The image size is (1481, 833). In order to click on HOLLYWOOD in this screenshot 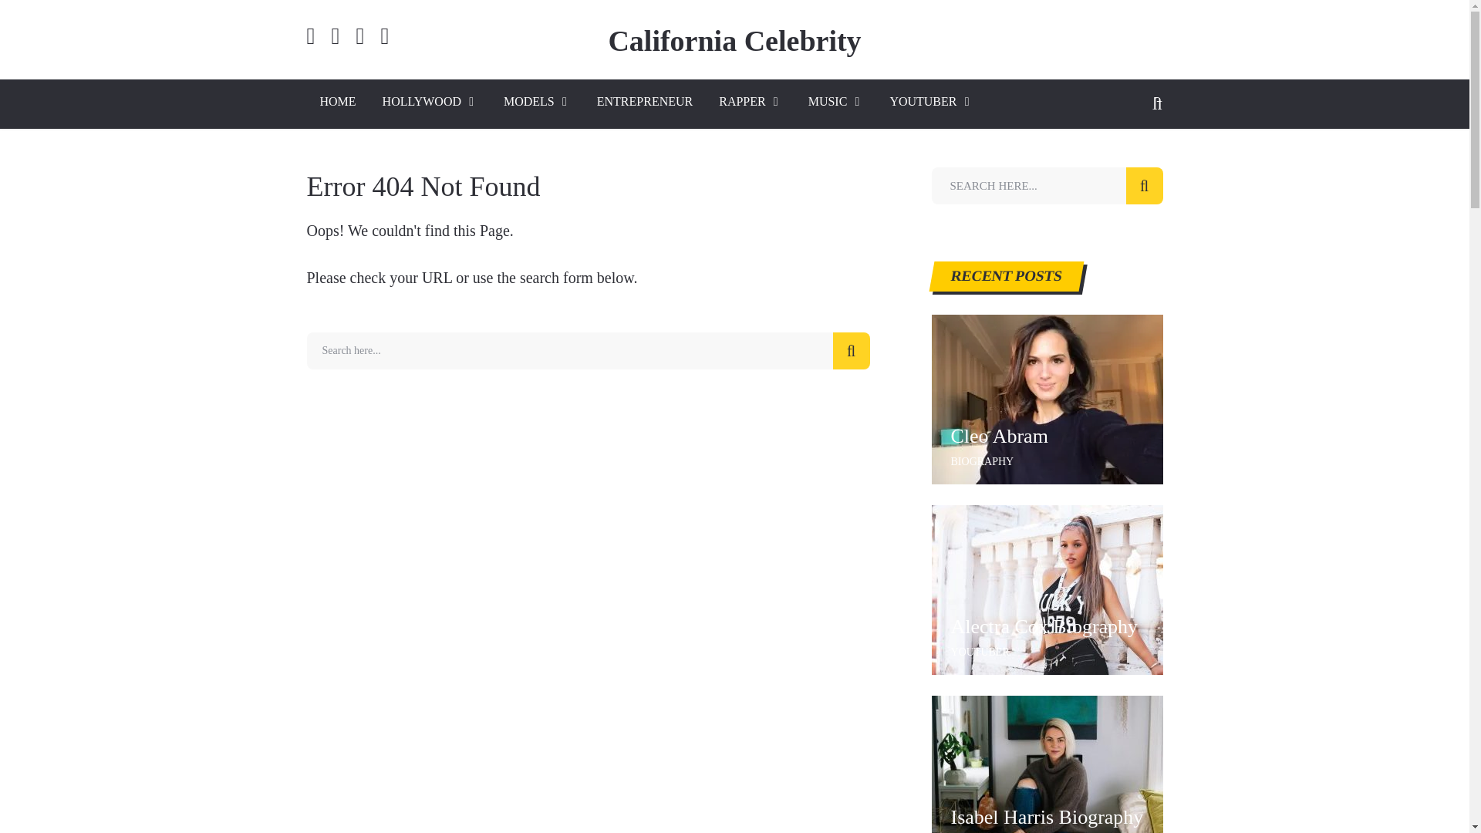, I will do `click(429, 103)`.